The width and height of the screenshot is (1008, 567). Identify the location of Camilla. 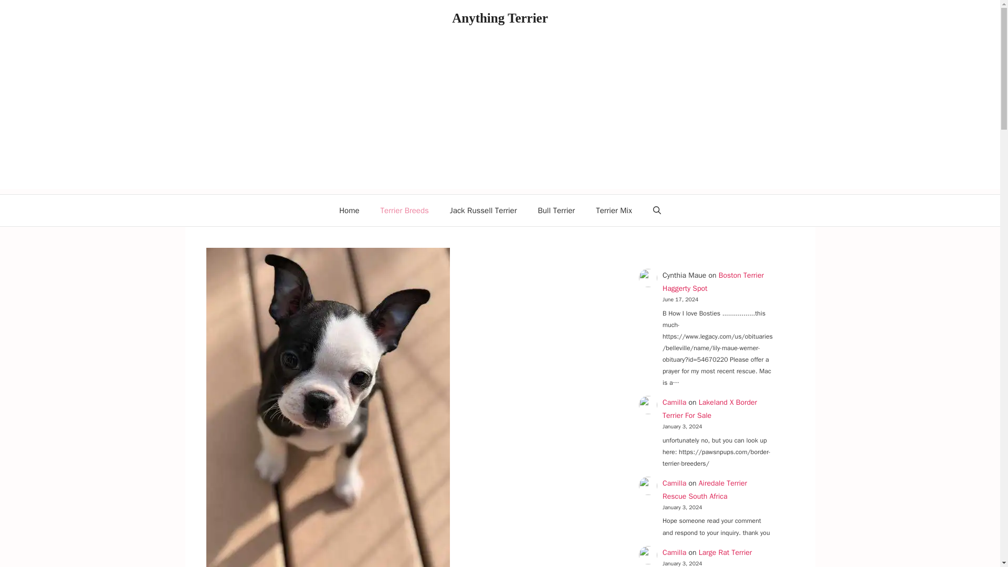
(674, 483).